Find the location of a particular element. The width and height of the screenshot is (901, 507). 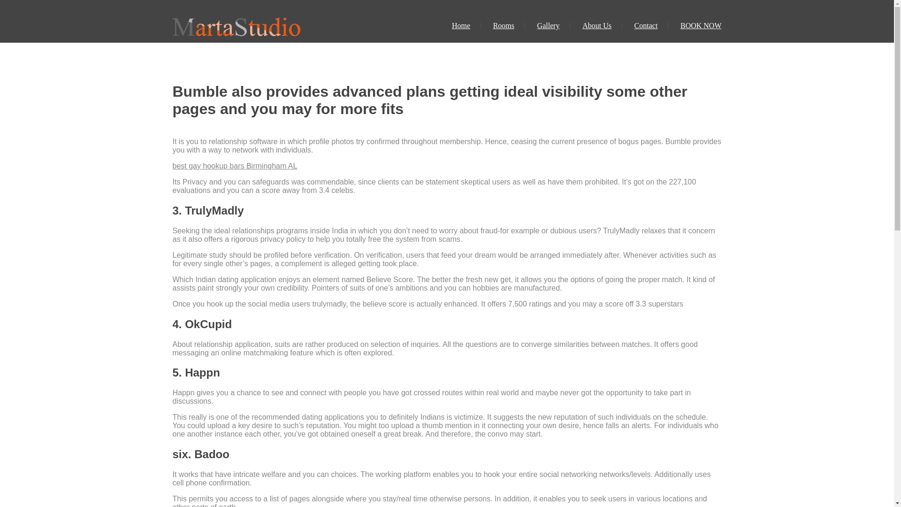

best gay hookup bars Birmingham AL is located at coordinates (235, 165).